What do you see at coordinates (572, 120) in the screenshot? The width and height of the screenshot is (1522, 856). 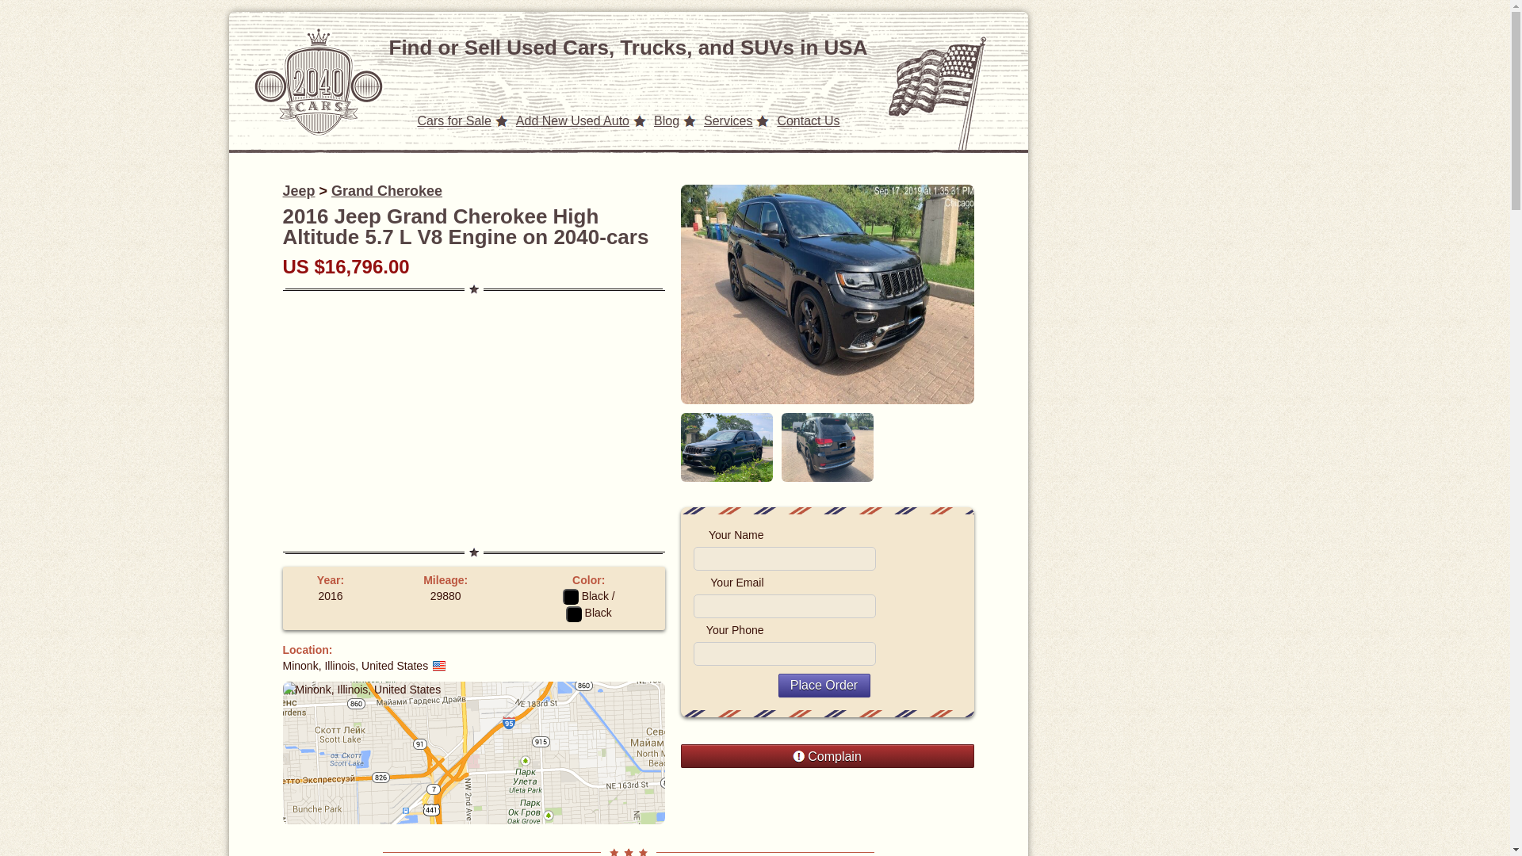 I see `Add New Used Auto` at bounding box center [572, 120].